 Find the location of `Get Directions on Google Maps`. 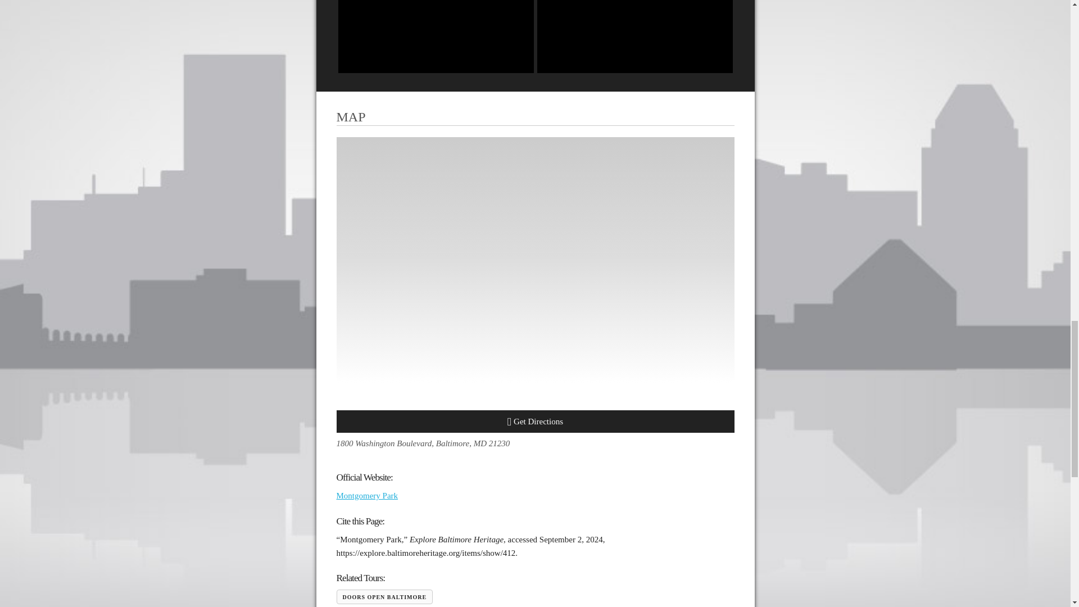

Get Directions on Google Maps is located at coordinates (534, 422).